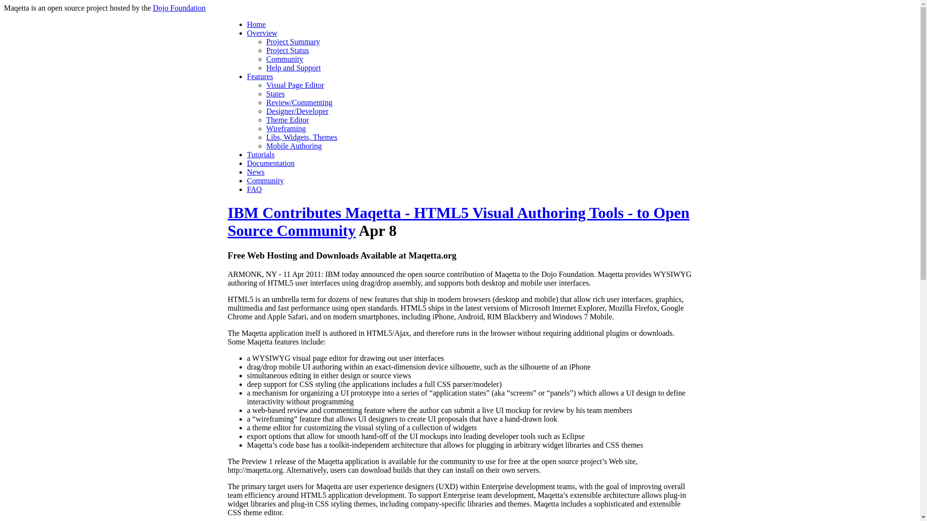 This screenshot has width=927, height=521. Describe the element at coordinates (286, 128) in the screenshot. I see `Wireframing` at that location.